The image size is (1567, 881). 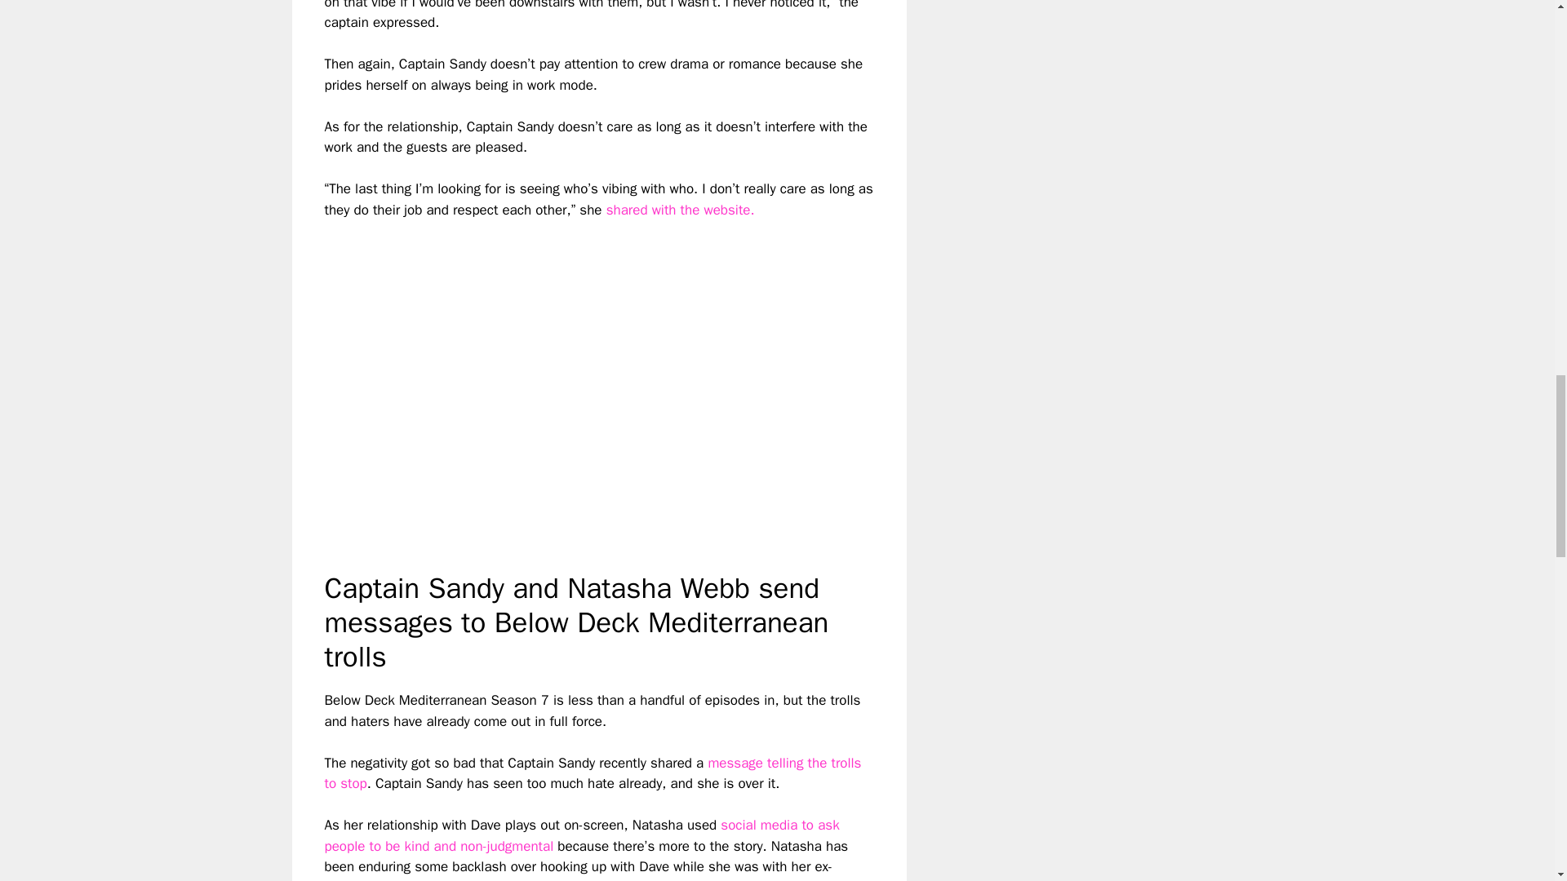 What do you see at coordinates (582, 835) in the screenshot?
I see `social media to ask people to be kind and non-judgmental` at bounding box center [582, 835].